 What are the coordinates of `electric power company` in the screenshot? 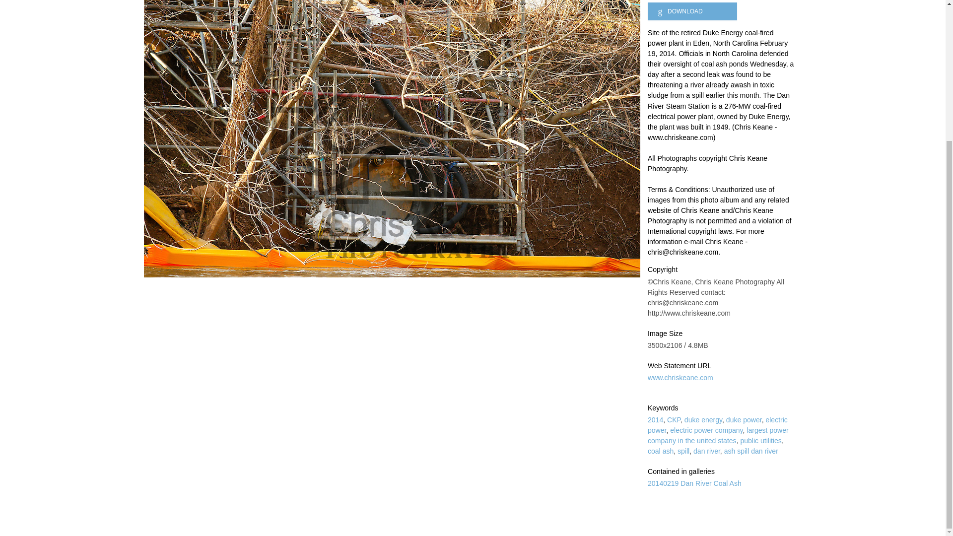 It's located at (706, 430).